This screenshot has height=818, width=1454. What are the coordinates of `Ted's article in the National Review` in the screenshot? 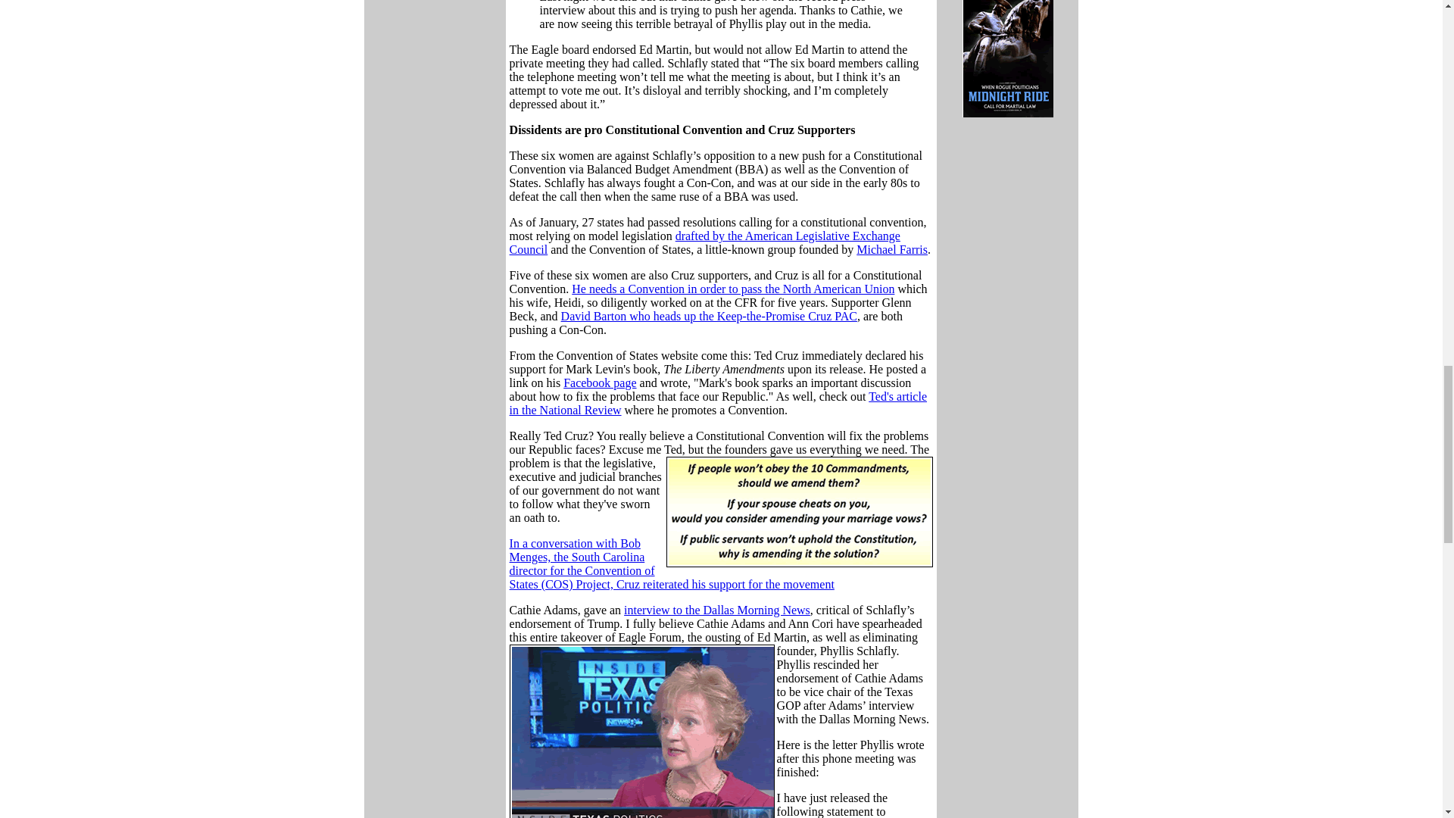 It's located at (718, 403).